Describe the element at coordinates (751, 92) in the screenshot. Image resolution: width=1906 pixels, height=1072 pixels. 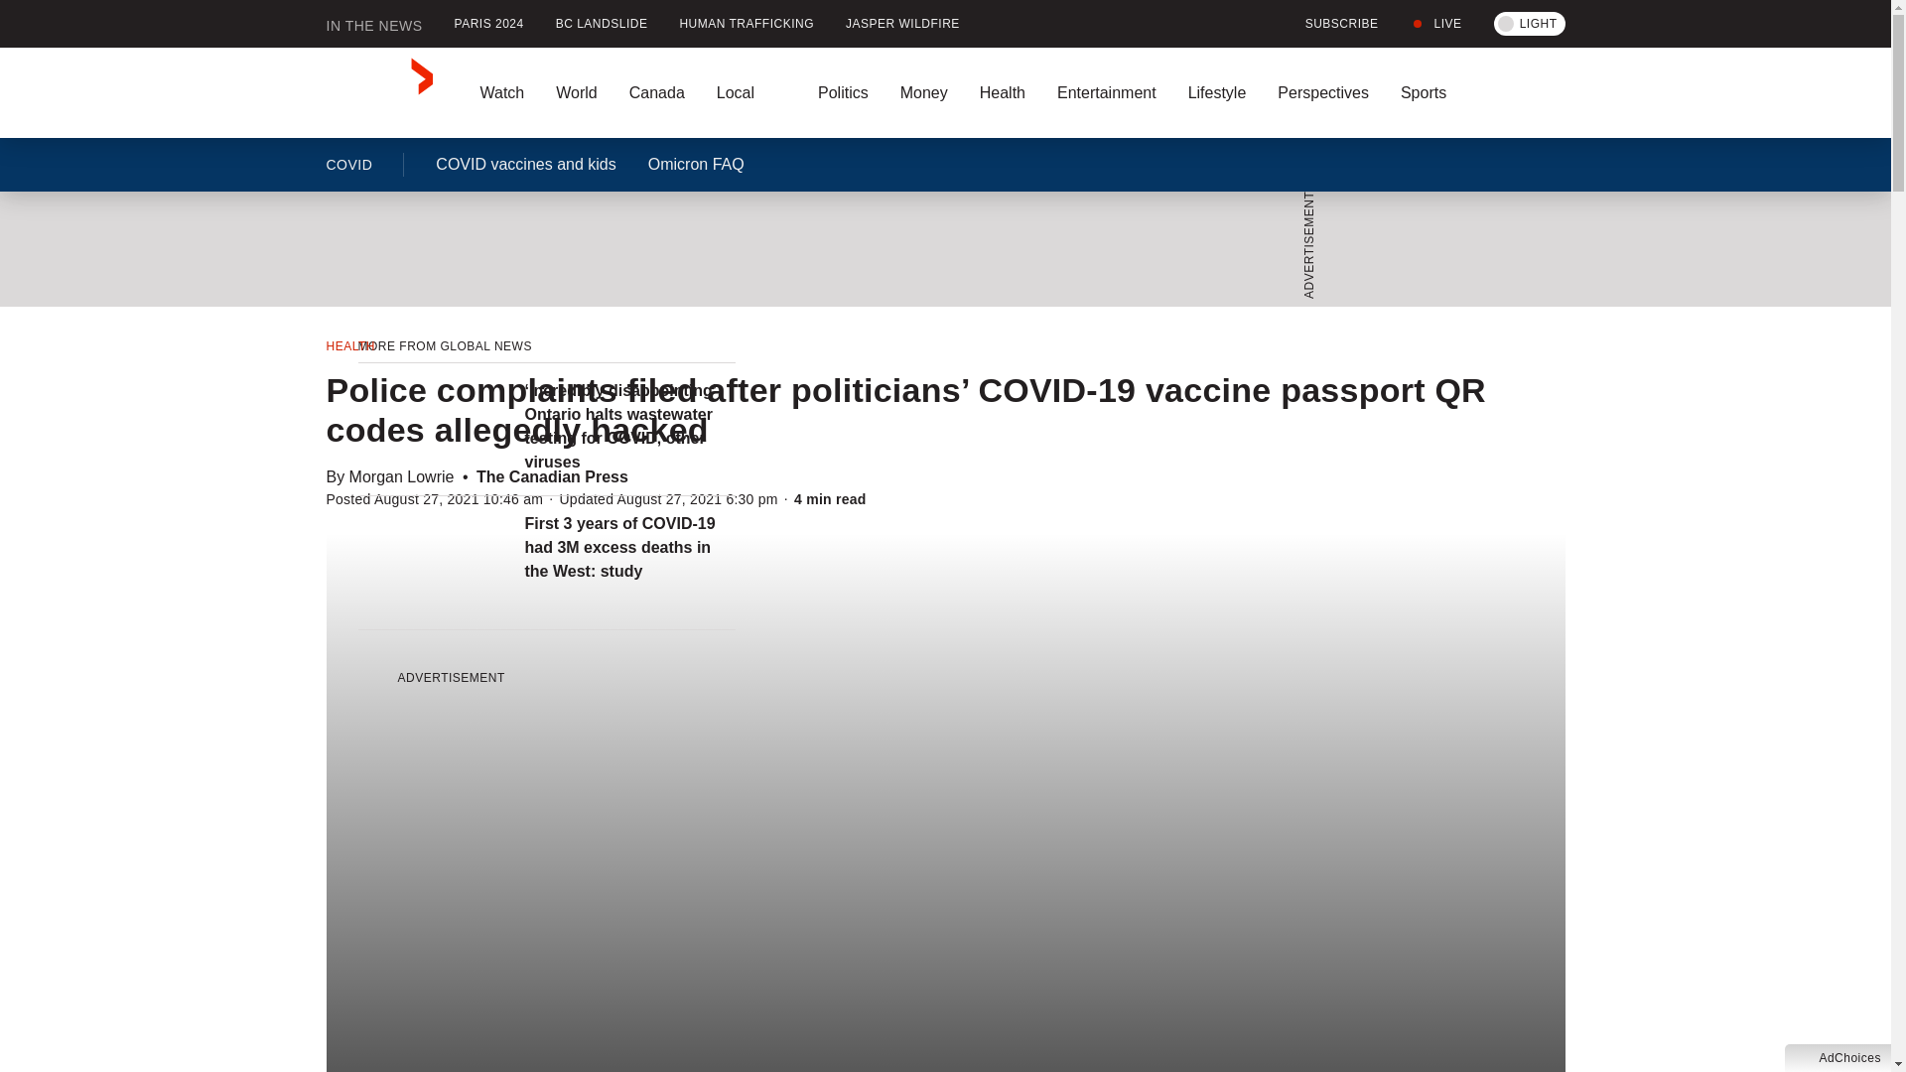
I see `Local` at that location.